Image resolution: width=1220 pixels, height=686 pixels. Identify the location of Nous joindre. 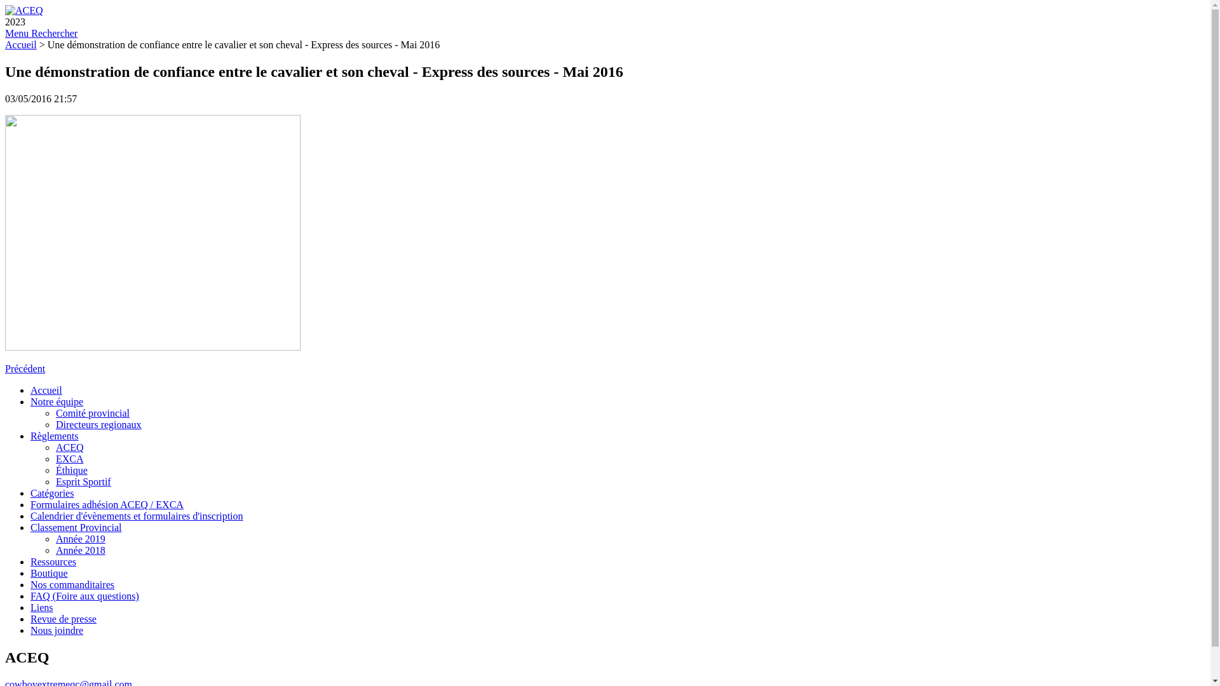
(57, 630).